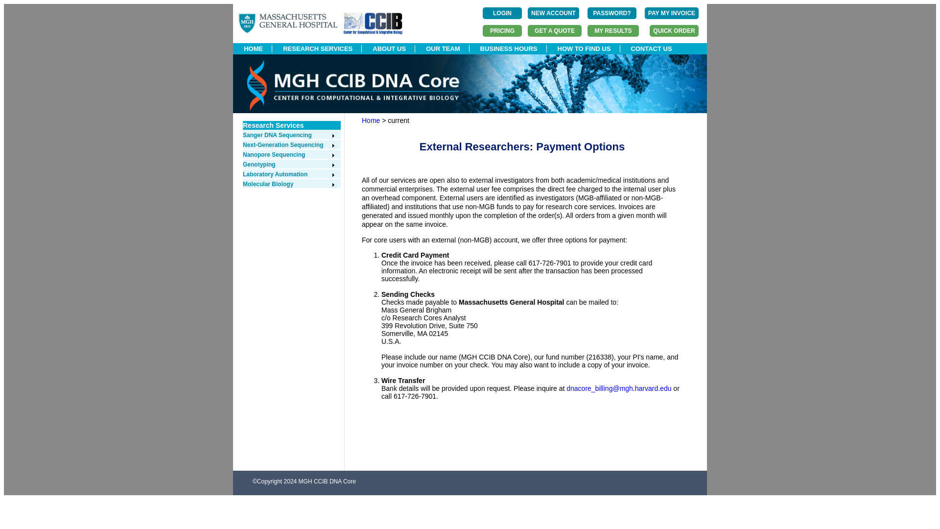 This screenshot has width=940, height=529. What do you see at coordinates (389, 48) in the screenshot?
I see `ABOUT US` at bounding box center [389, 48].